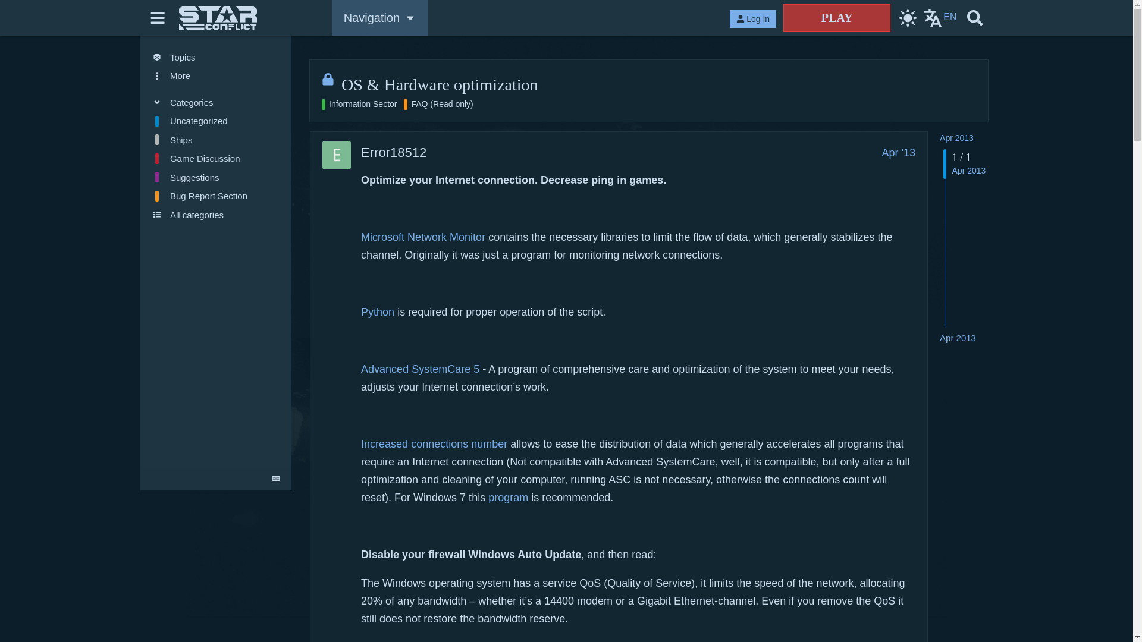 The height and width of the screenshot is (642, 1142). Describe the element at coordinates (898, 152) in the screenshot. I see `Apr '13` at that location.